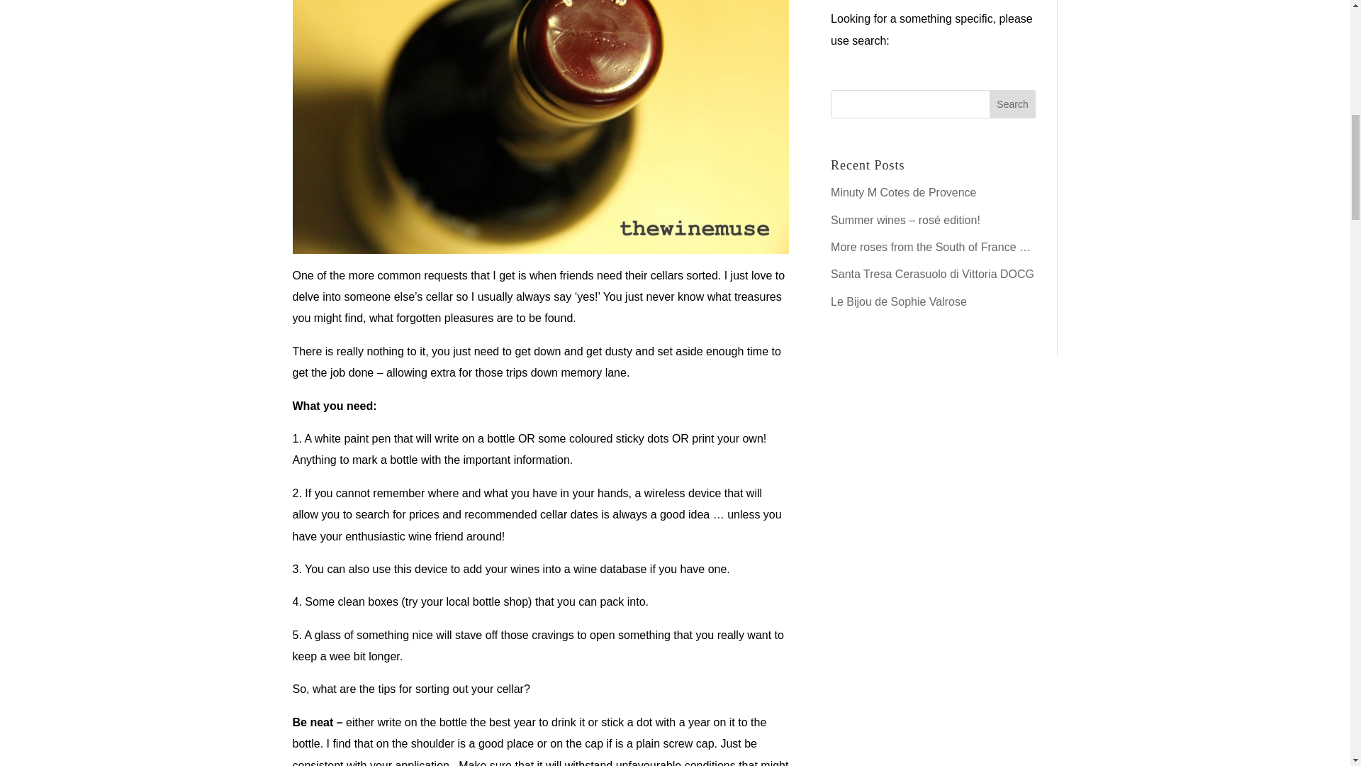 This screenshot has height=766, width=1361. Describe the element at coordinates (903, 192) in the screenshot. I see `Minuty M Cotes de Provence` at that location.